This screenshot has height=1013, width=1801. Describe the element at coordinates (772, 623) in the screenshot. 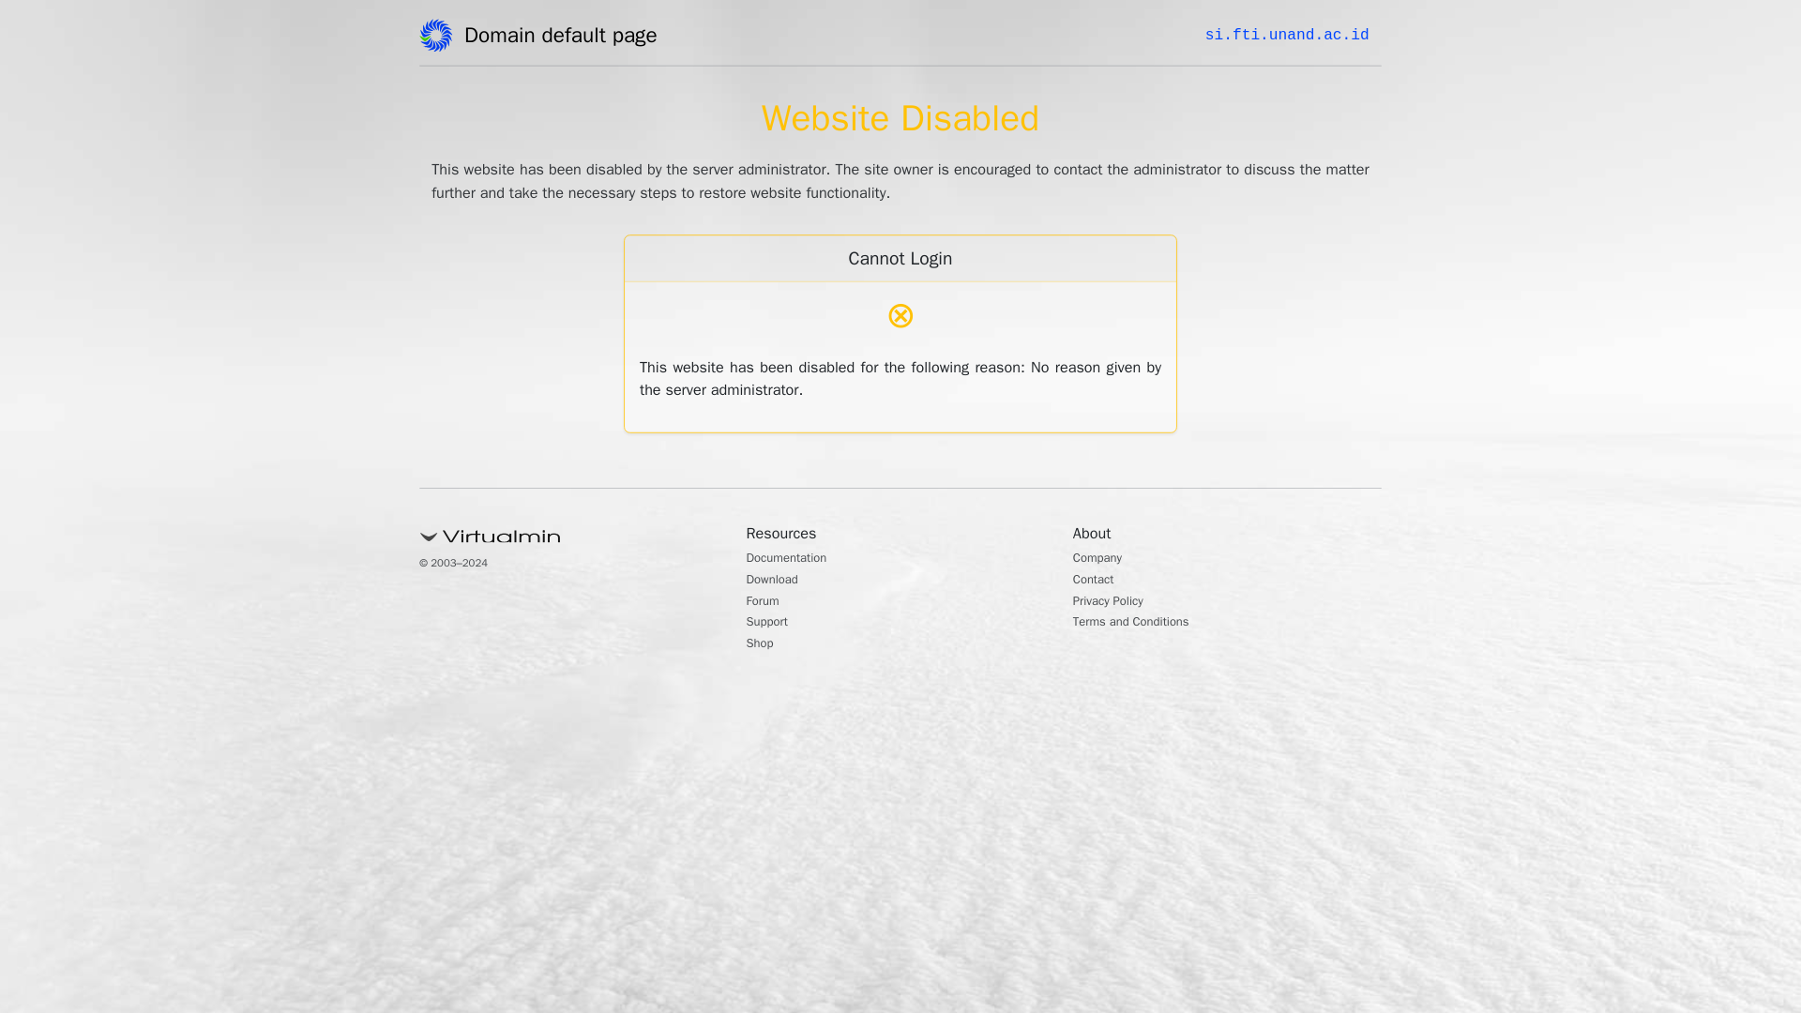

I see `Support` at that location.